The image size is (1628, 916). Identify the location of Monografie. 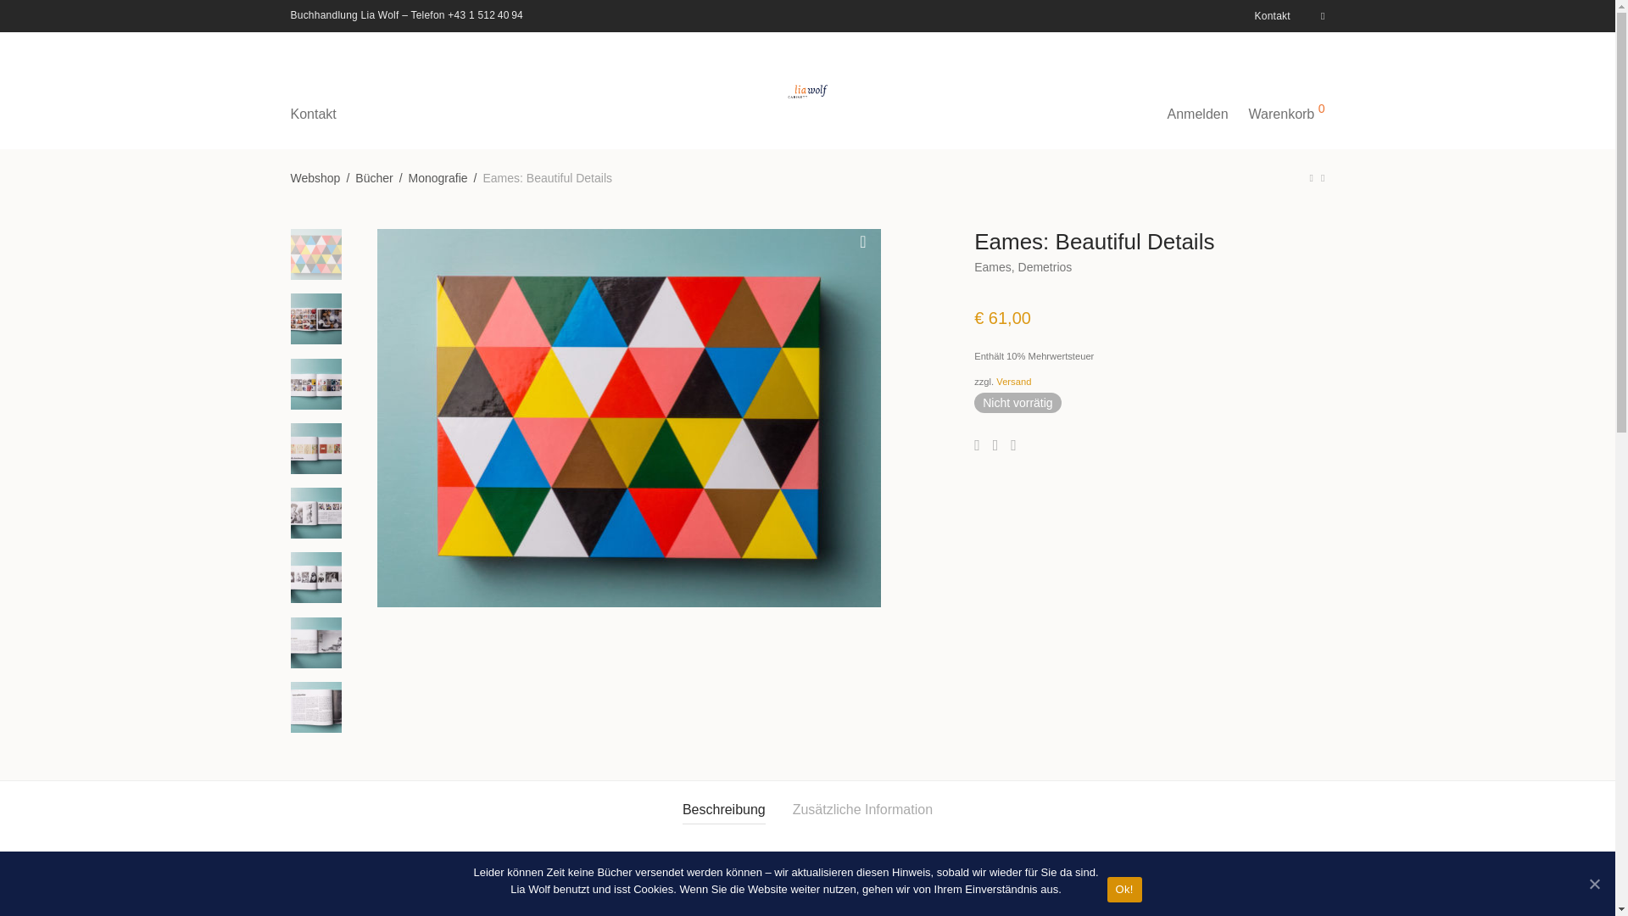
(438, 177).